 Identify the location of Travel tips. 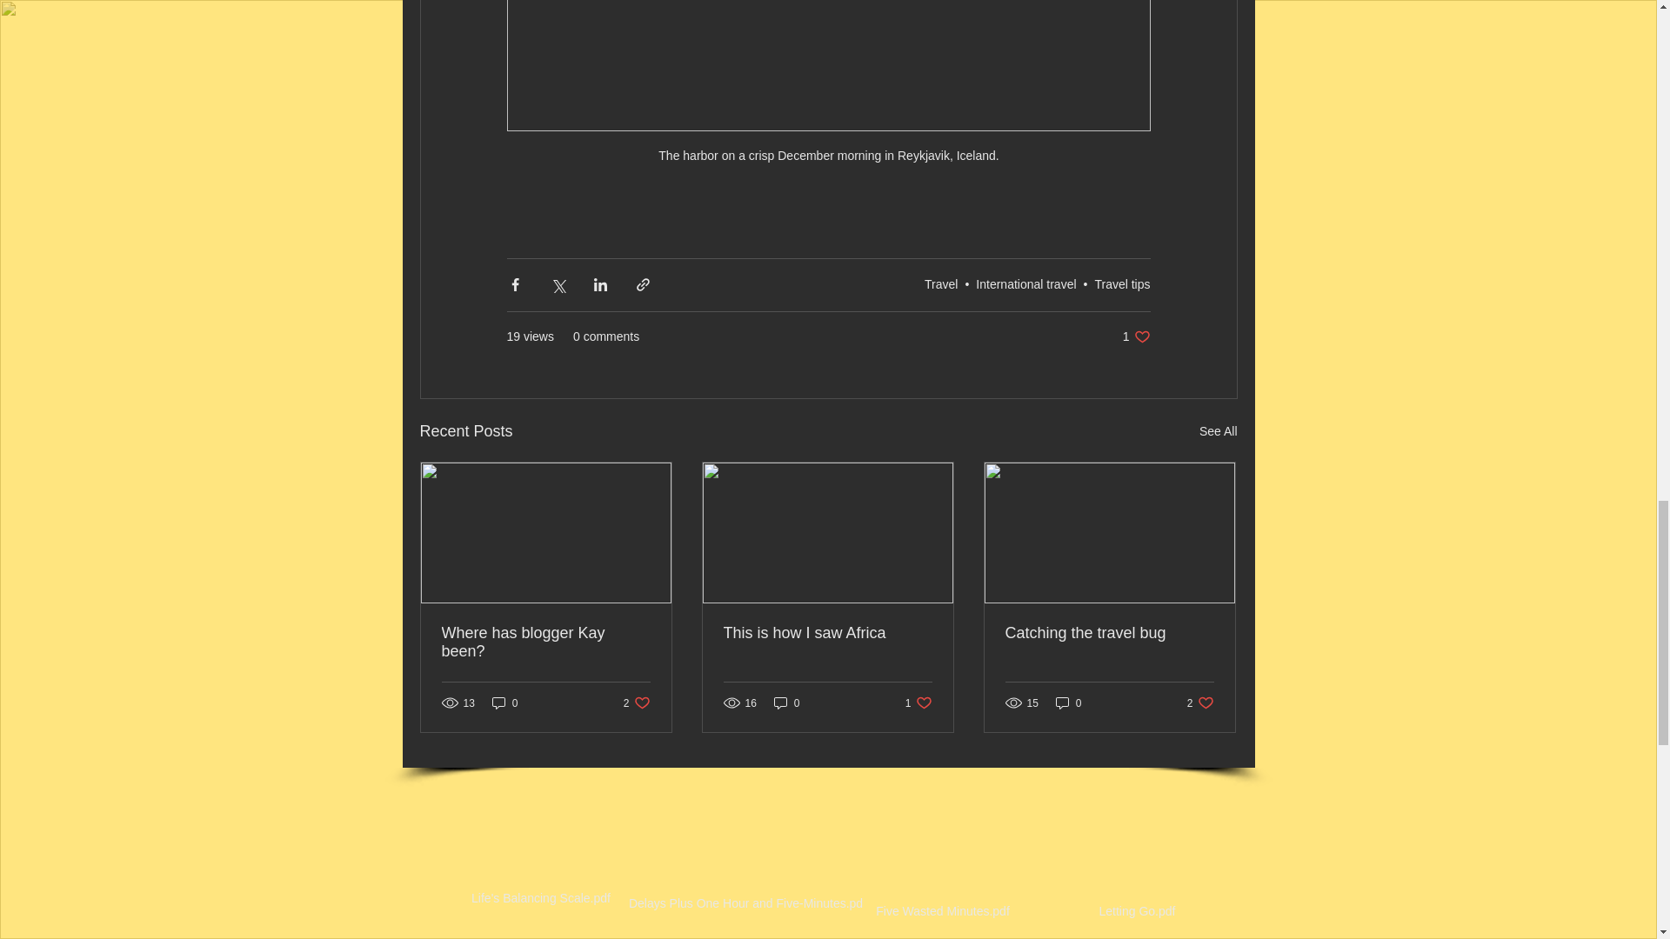
(1122, 283).